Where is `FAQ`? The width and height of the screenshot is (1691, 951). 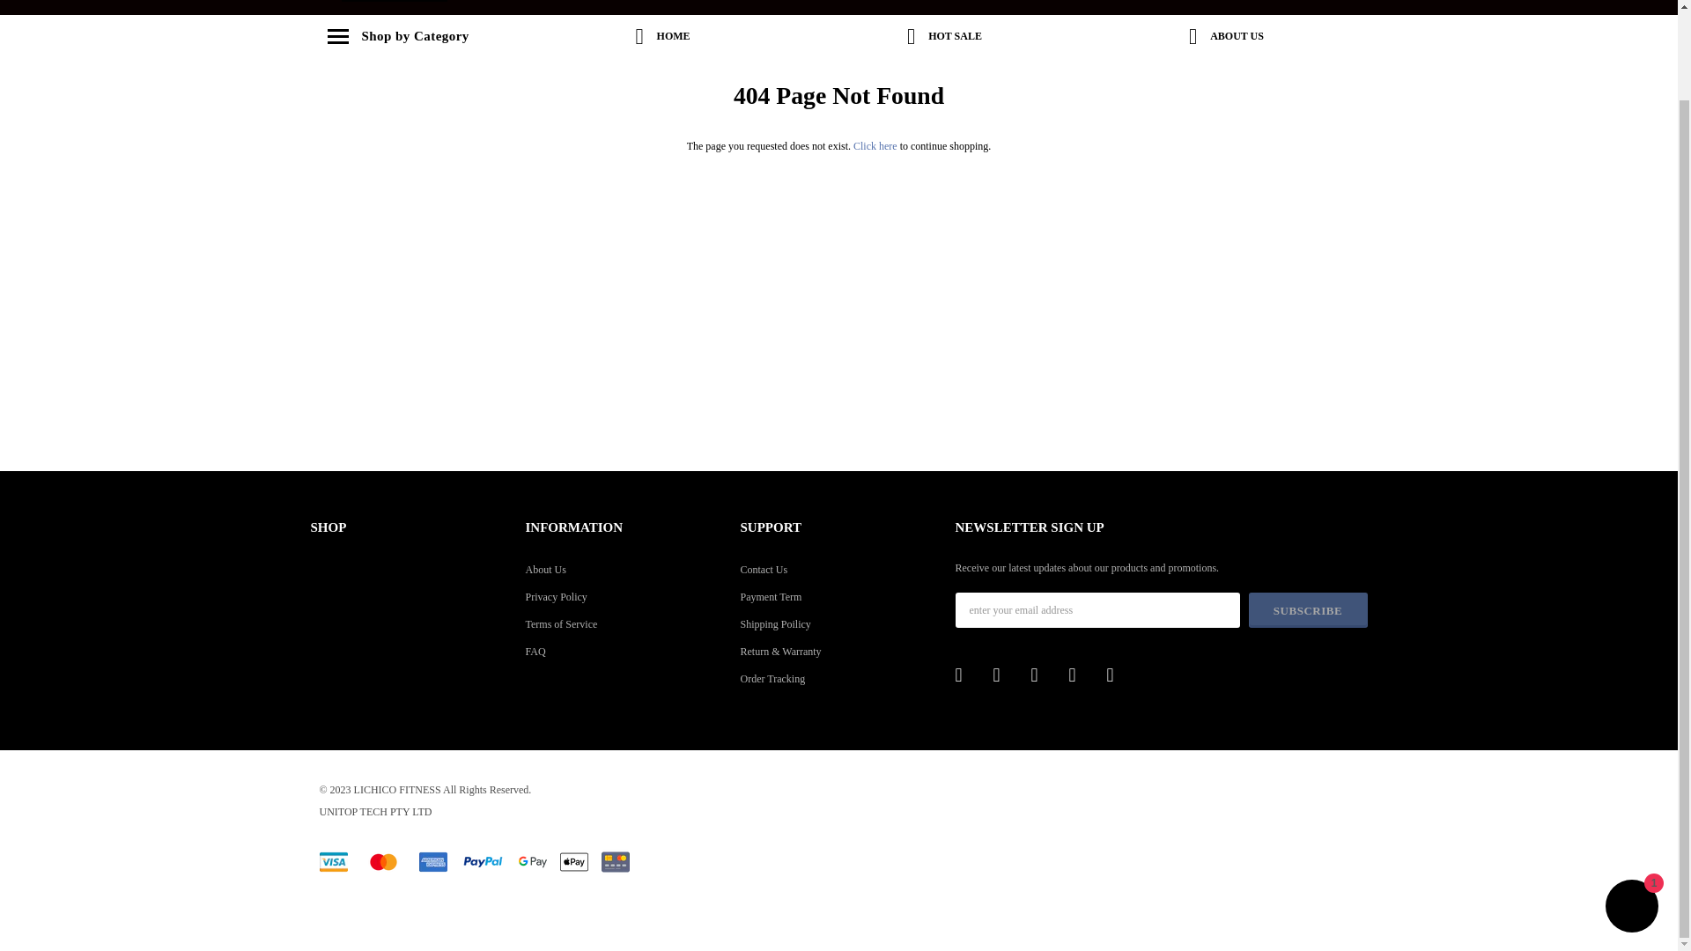
FAQ is located at coordinates (623, 651).